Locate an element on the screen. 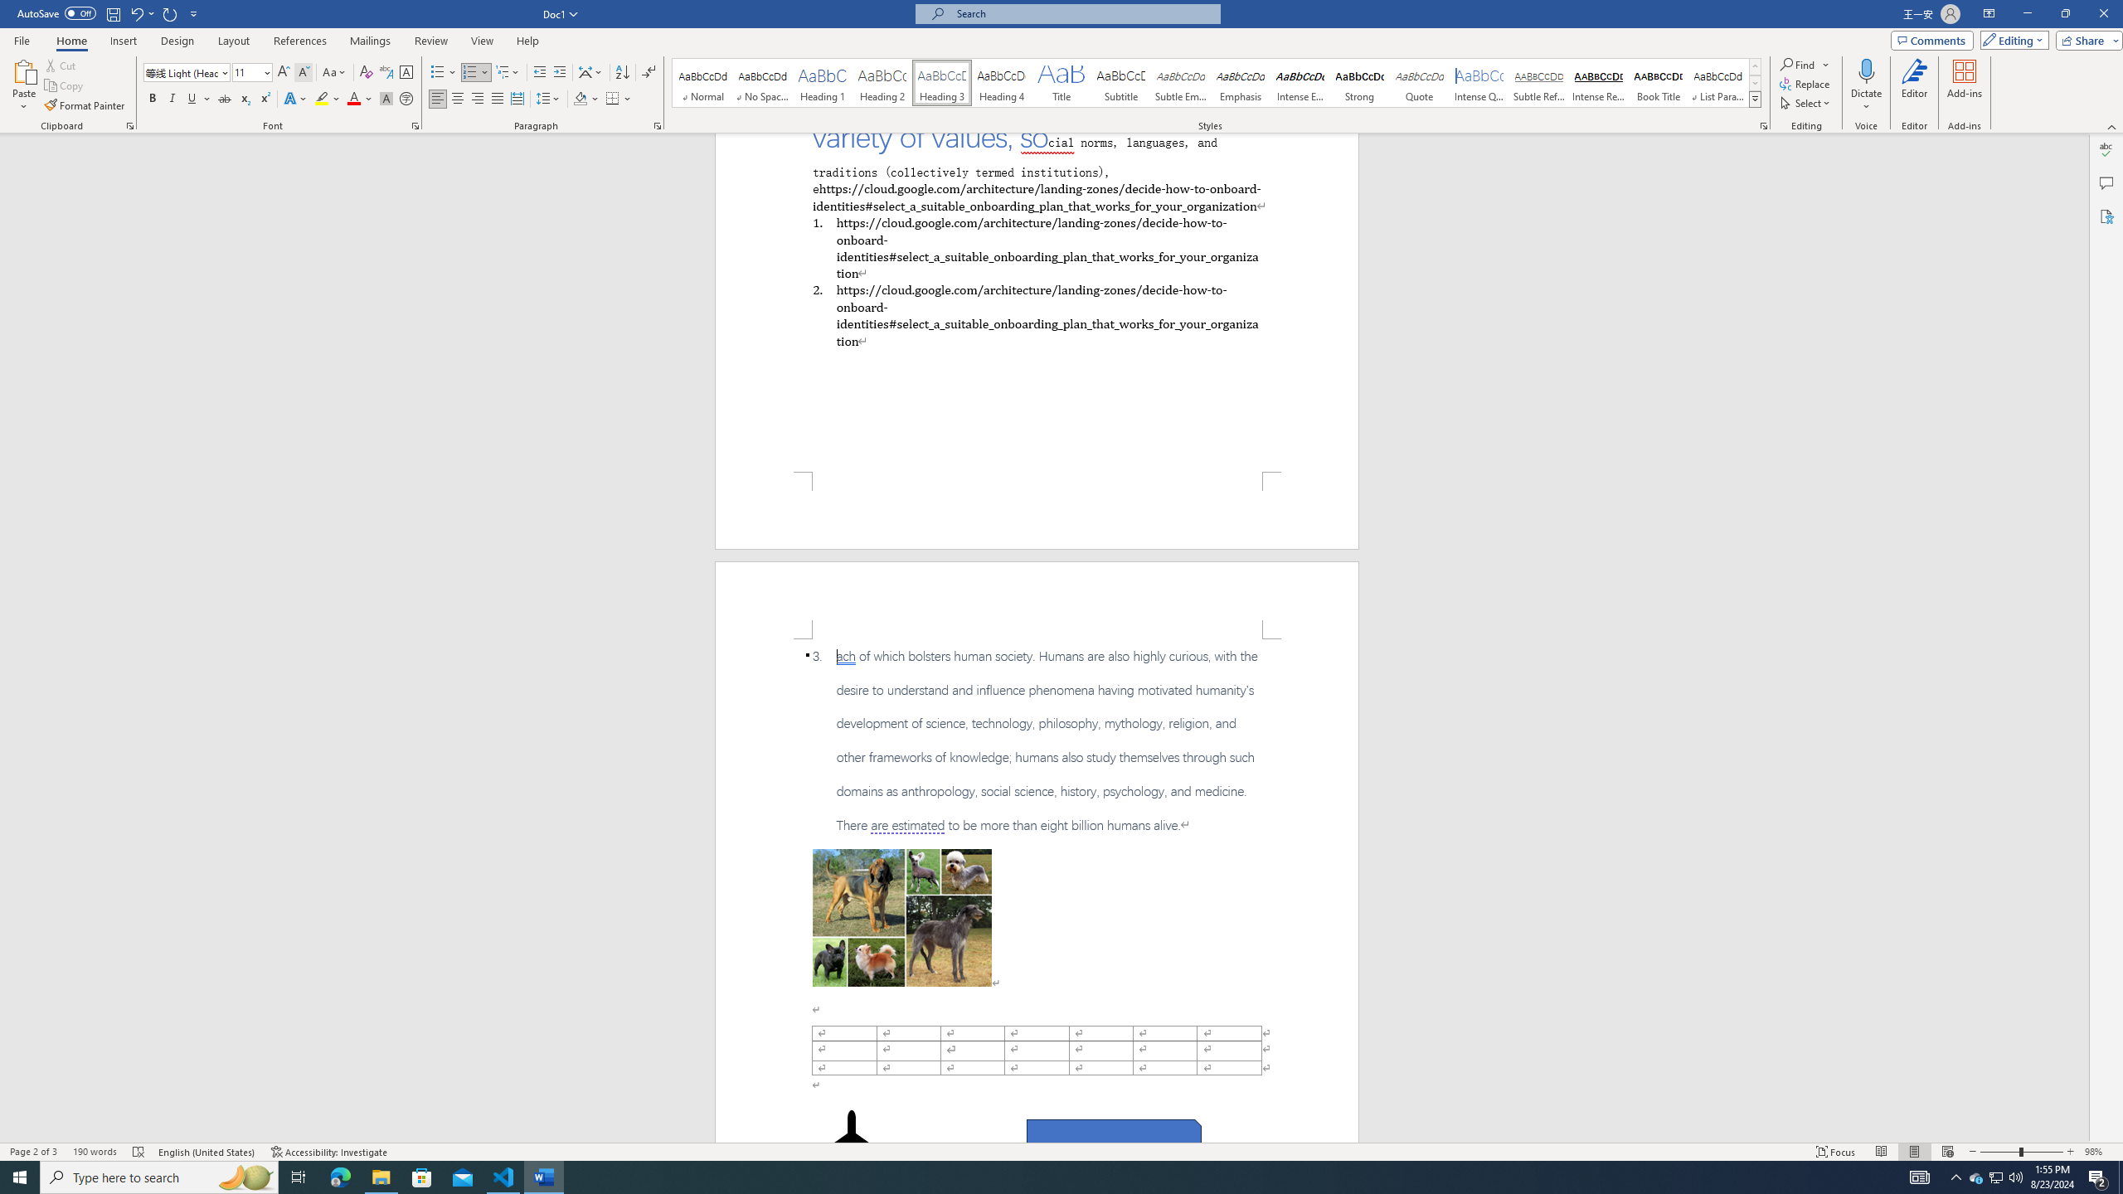 Image resolution: width=2123 pixels, height=1194 pixels. Shading RGB(0, 0, 0) is located at coordinates (581, 99).